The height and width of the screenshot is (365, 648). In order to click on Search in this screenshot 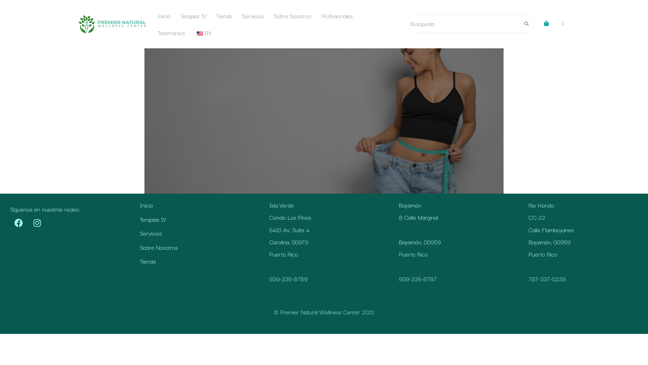, I will do `click(462, 24)`.